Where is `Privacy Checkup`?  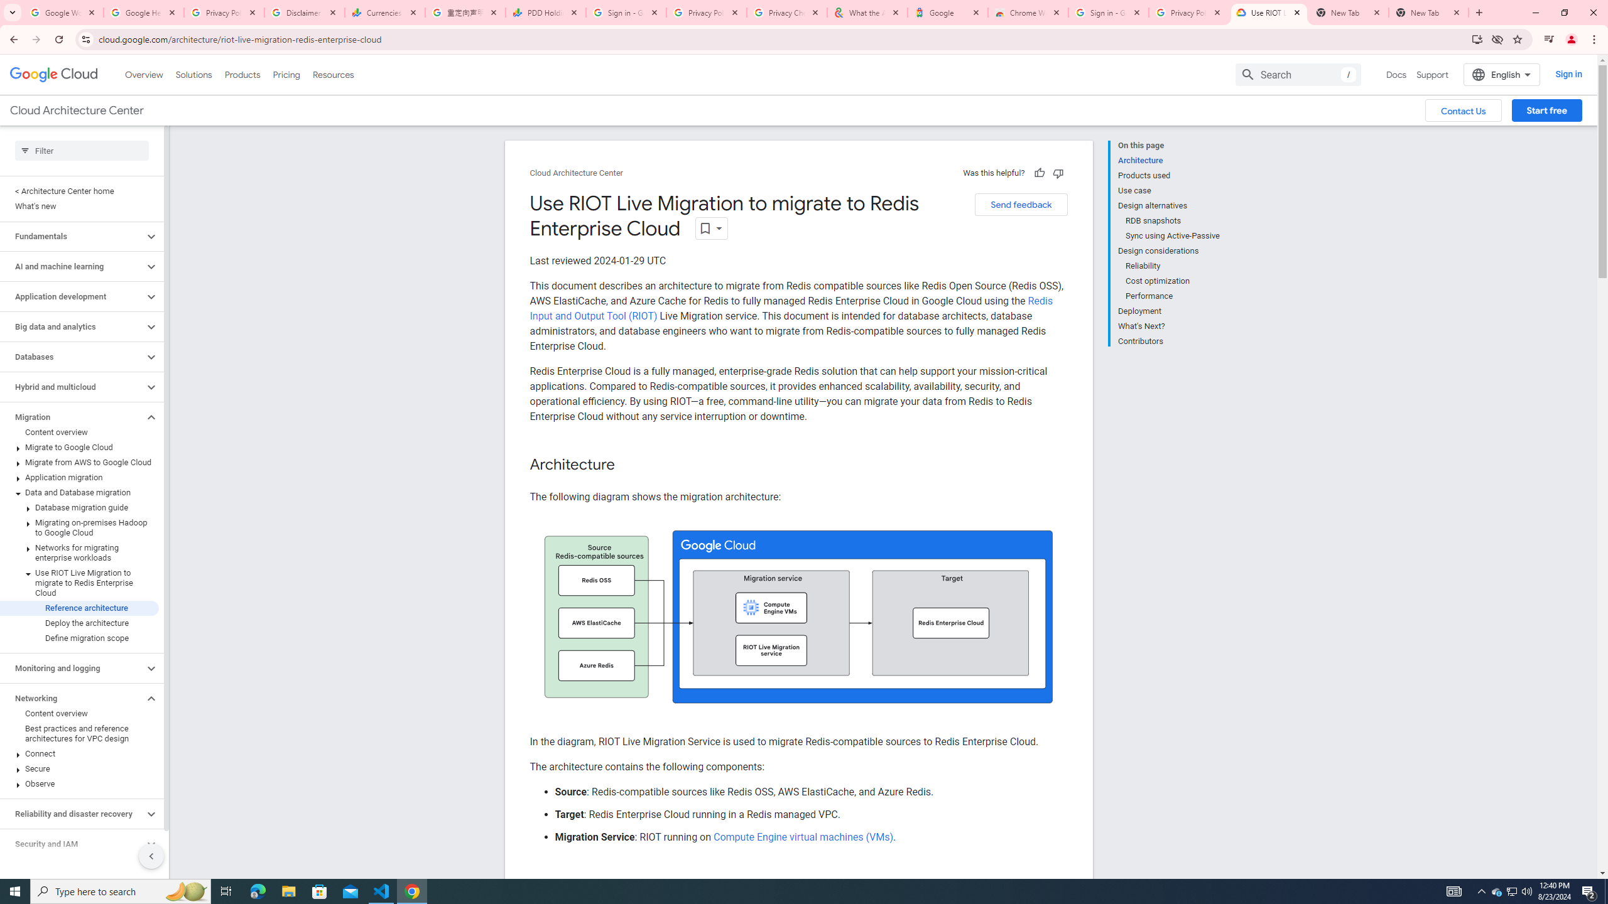
Privacy Checkup is located at coordinates (787, 13).